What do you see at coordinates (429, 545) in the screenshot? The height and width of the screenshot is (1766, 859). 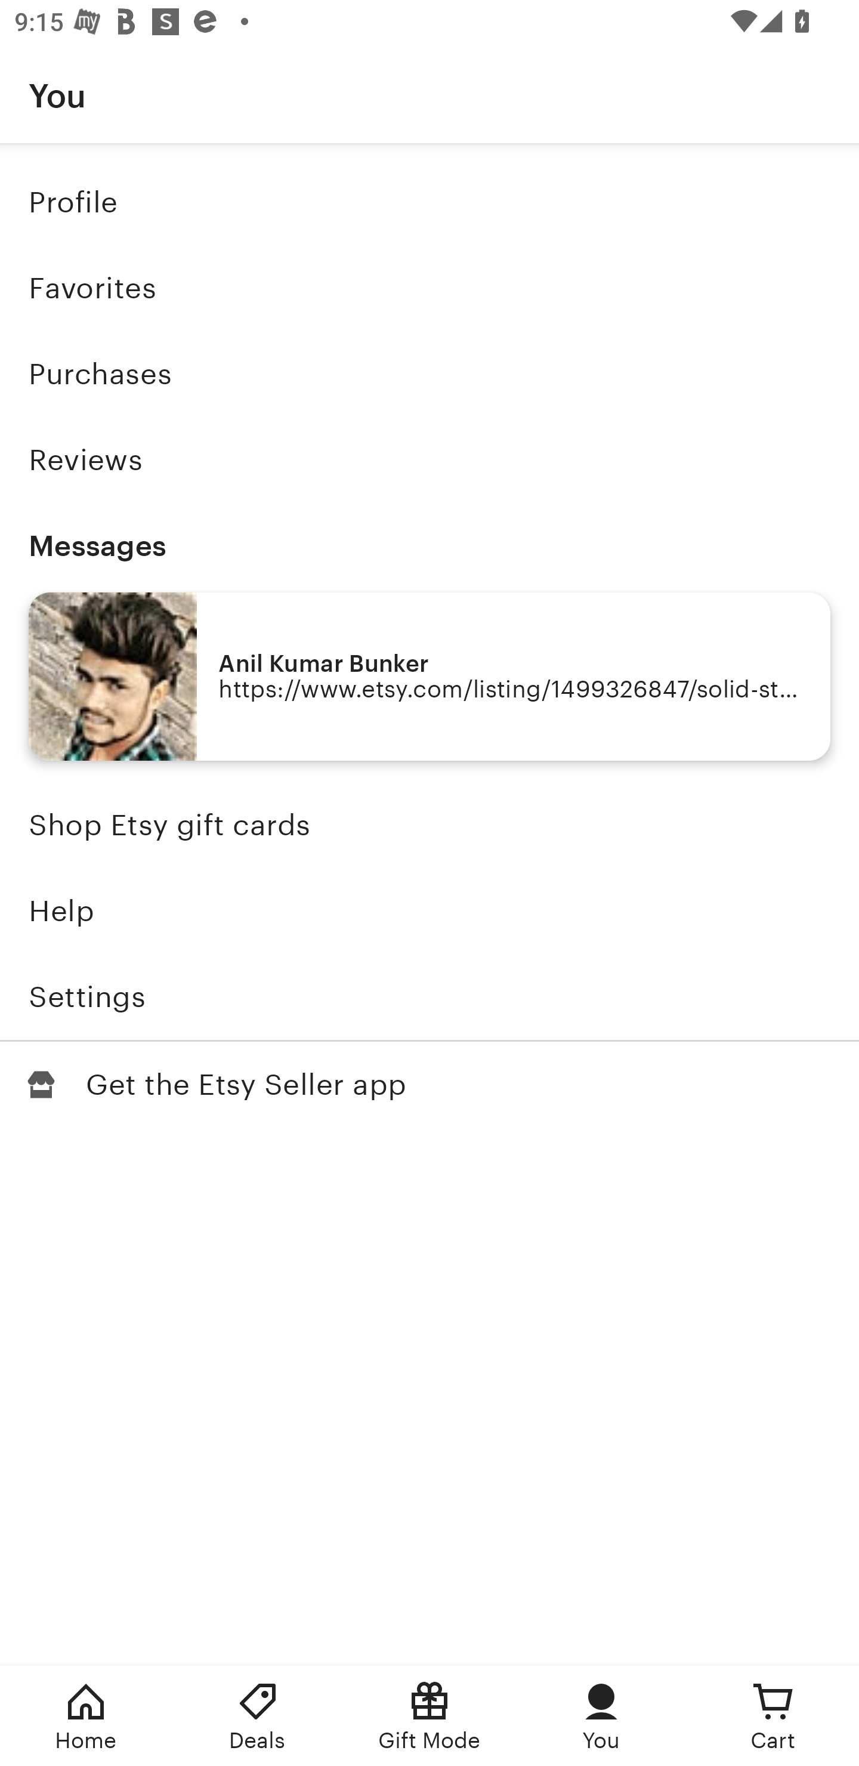 I see `Messages` at bounding box center [429, 545].